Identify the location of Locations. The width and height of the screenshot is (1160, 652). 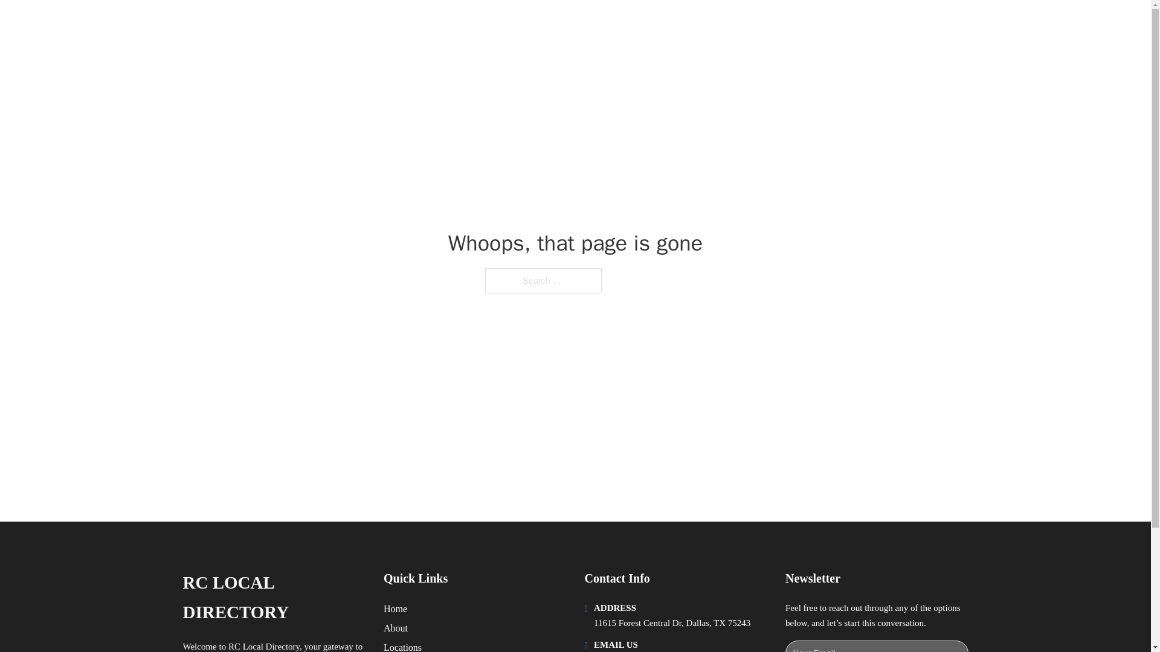
(402, 646).